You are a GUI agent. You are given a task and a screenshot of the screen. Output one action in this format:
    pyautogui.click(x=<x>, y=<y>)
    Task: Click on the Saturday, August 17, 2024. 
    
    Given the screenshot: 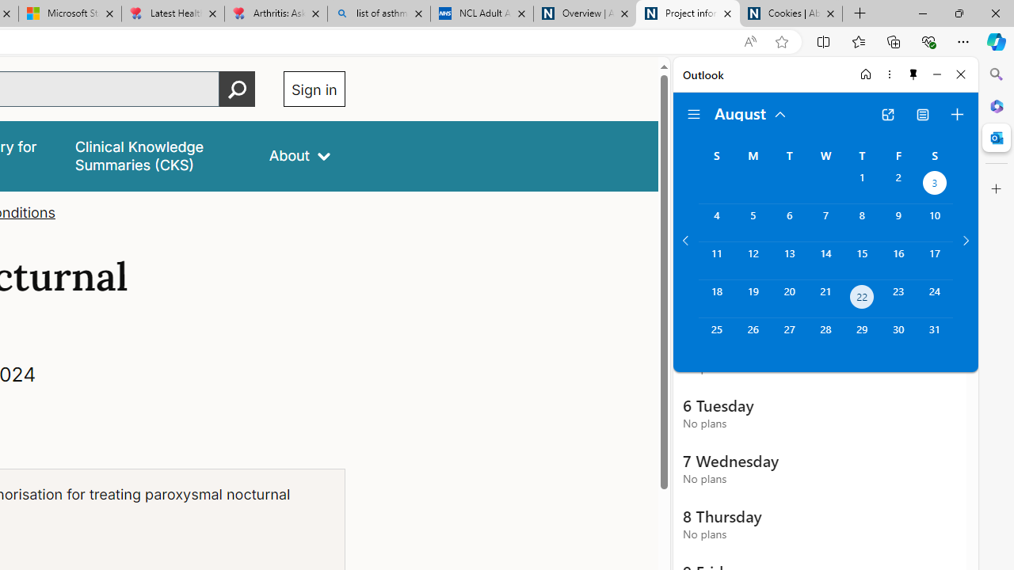 What is the action you would take?
    pyautogui.click(x=935, y=260)
    